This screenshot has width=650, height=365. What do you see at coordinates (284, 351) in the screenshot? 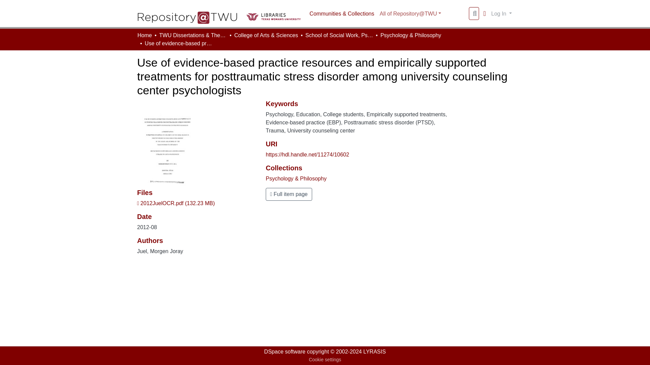
I see `DSpace software` at bounding box center [284, 351].